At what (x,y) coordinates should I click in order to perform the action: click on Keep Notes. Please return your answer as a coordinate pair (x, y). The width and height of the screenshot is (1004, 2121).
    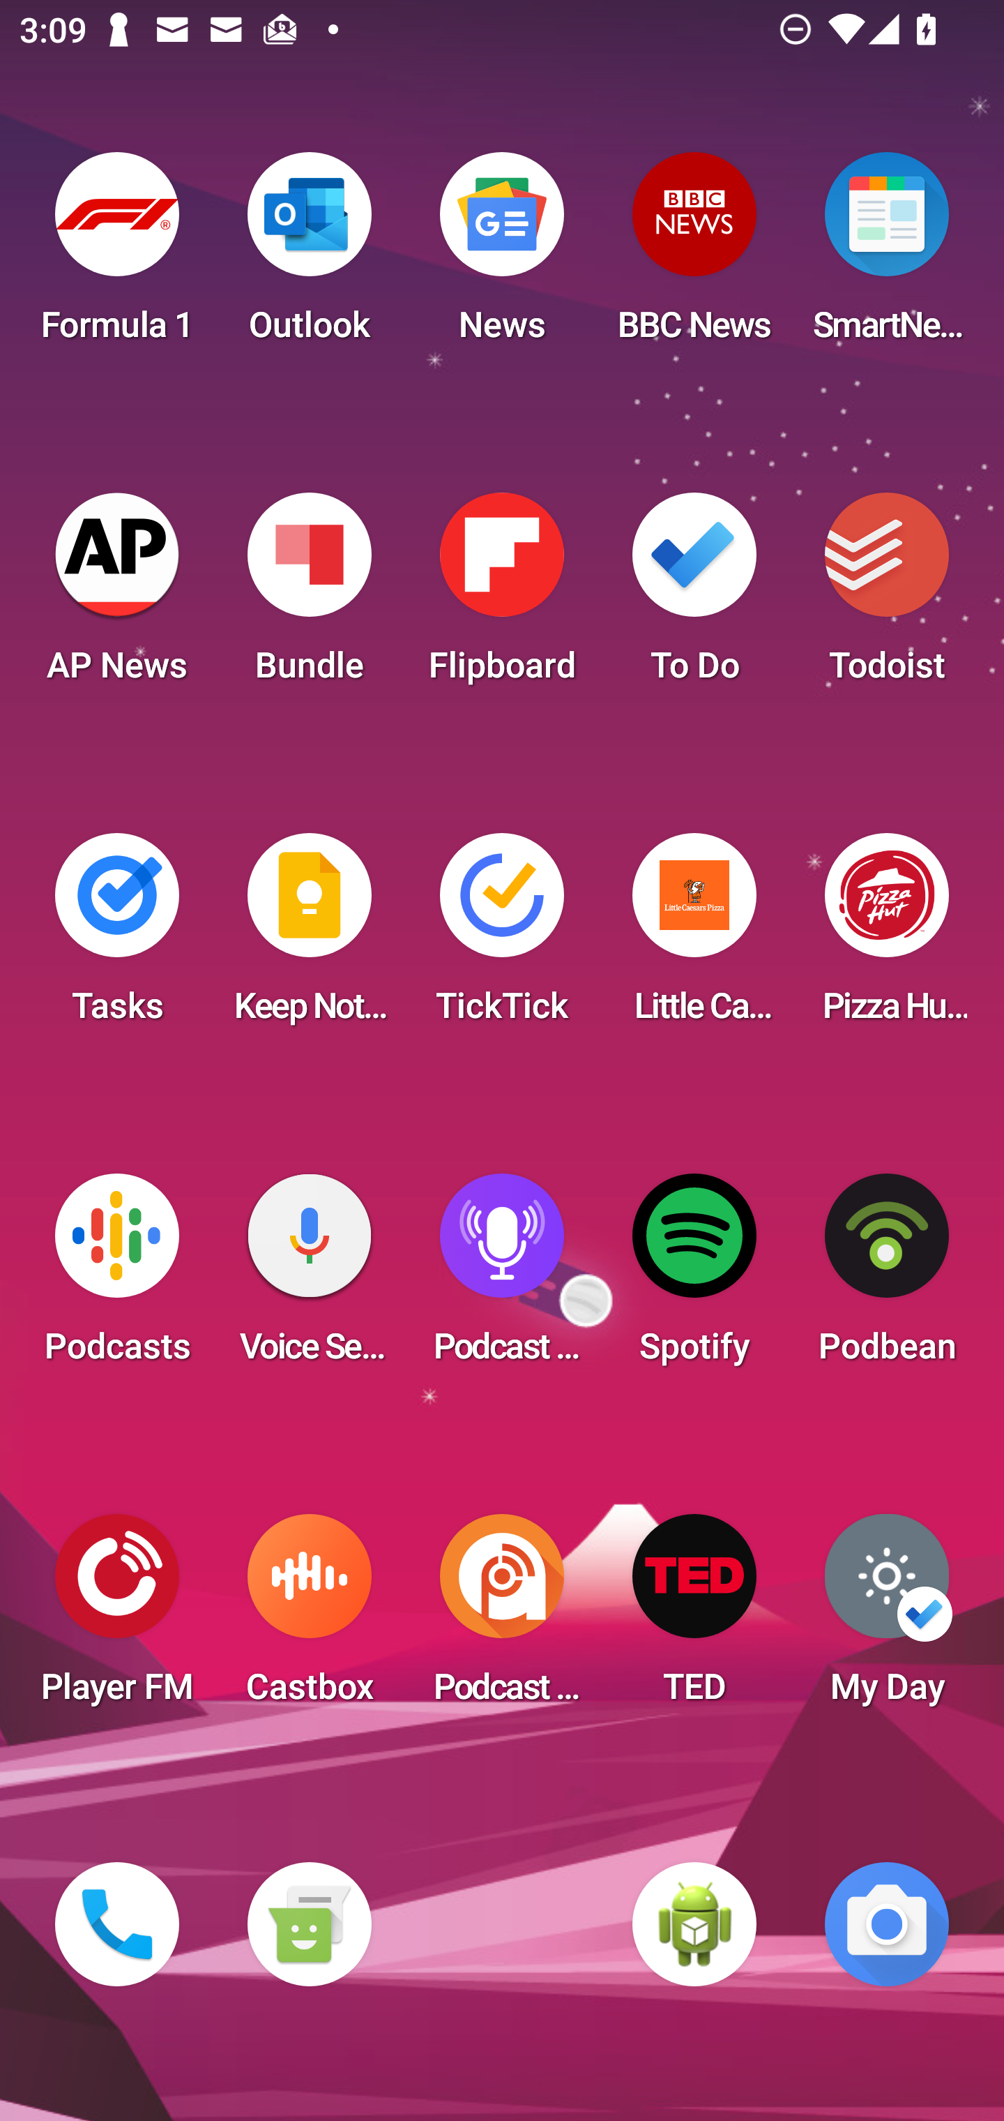
    Looking at the image, I should click on (309, 936).